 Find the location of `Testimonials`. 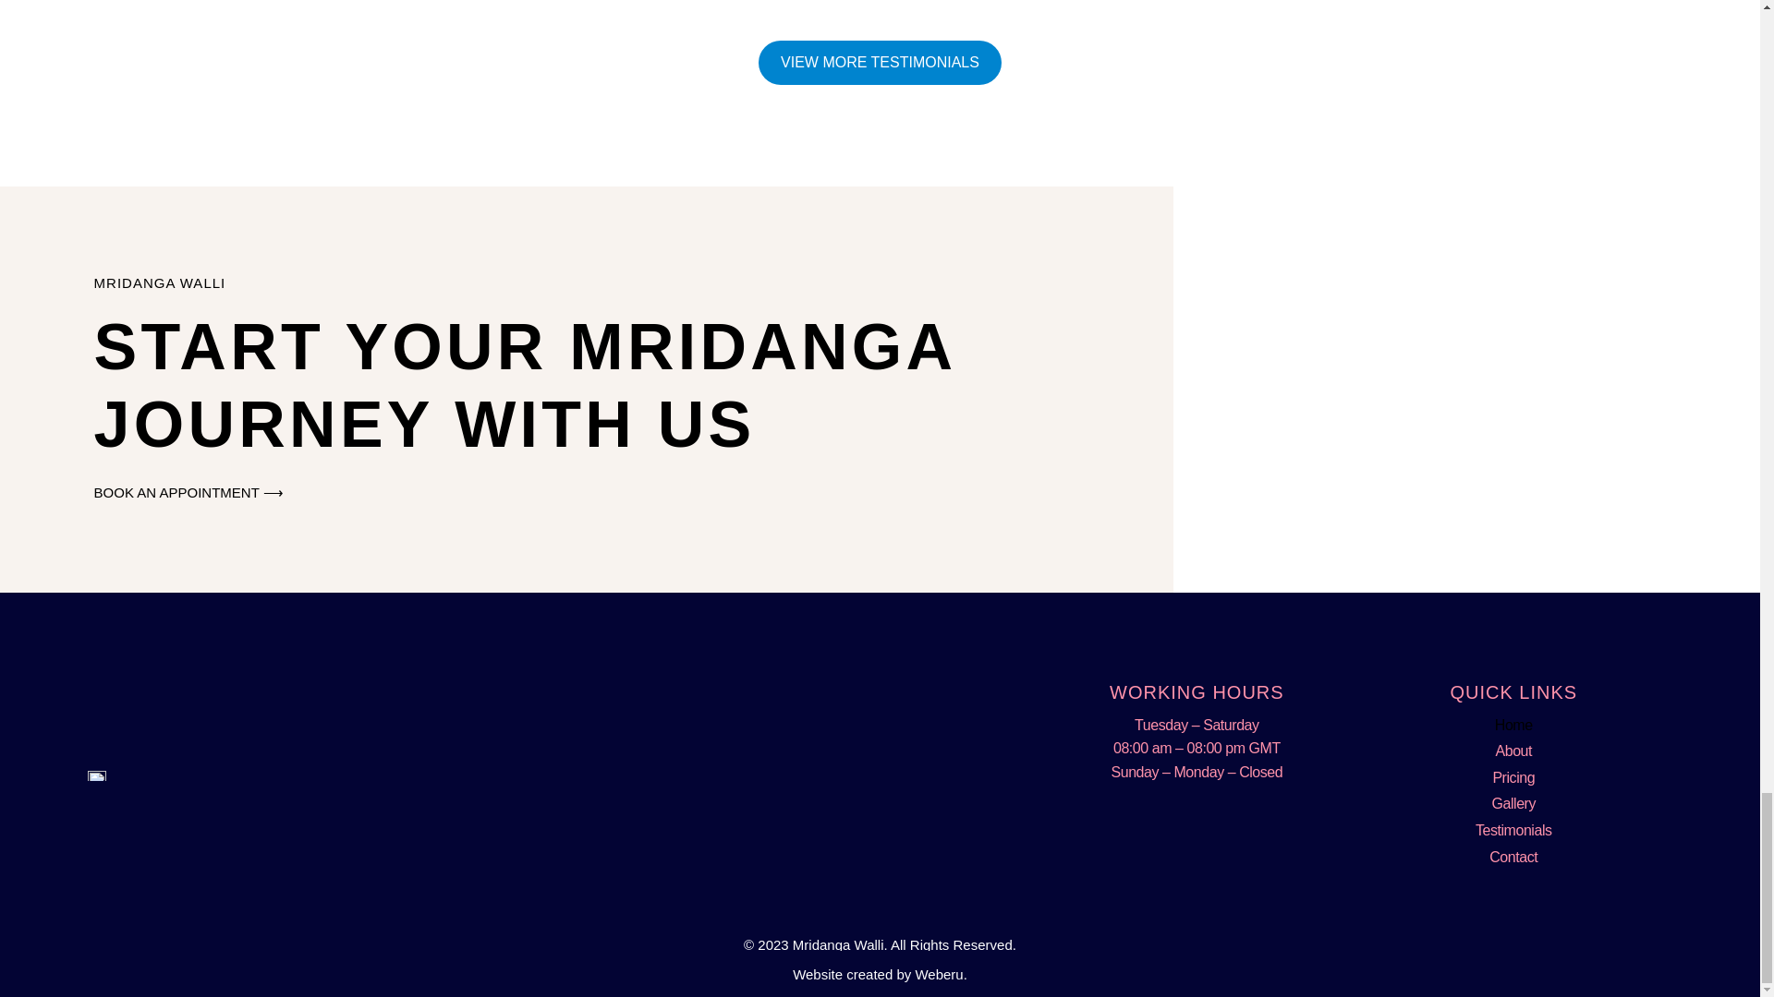

Testimonials is located at coordinates (1513, 830).